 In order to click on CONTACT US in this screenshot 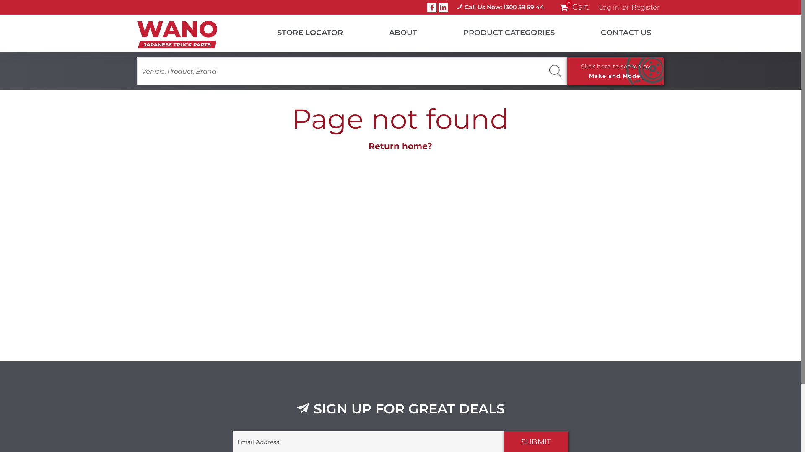, I will do `click(615, 31)`.